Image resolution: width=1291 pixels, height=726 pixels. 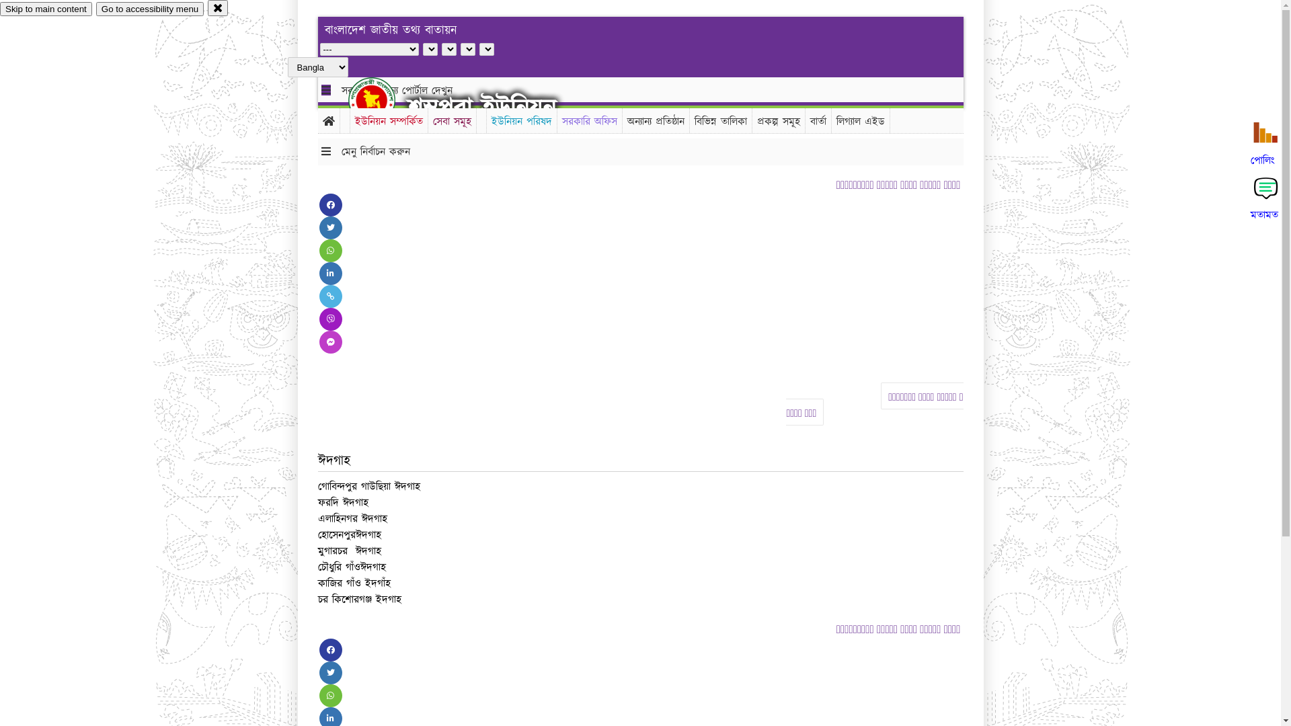 What do you see at coordinates (218, 8) in the screenshot?
I see `close` at bounding box center [218, 8].